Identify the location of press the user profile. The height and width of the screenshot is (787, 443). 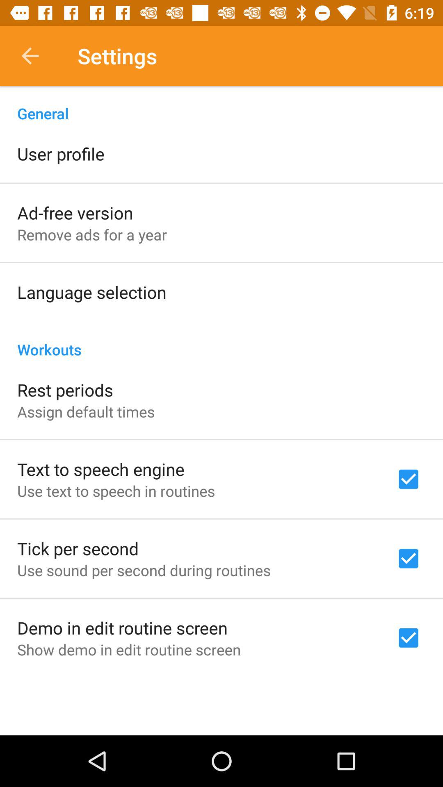
(61, 153).